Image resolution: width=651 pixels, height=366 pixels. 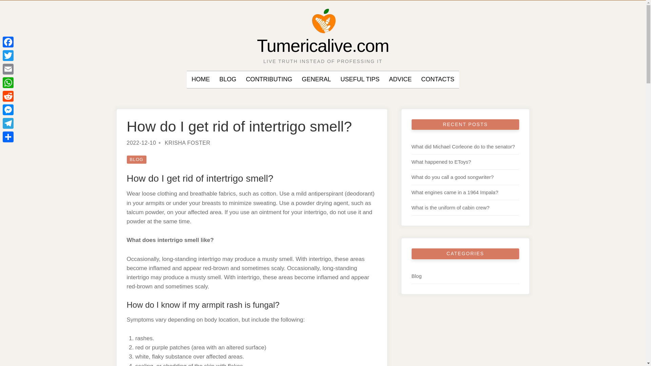 What do you see at coordinates (455, 192) in the screenshot?
I see `What engines came in a 1964 Impala?` at bounding box center [455, 192].